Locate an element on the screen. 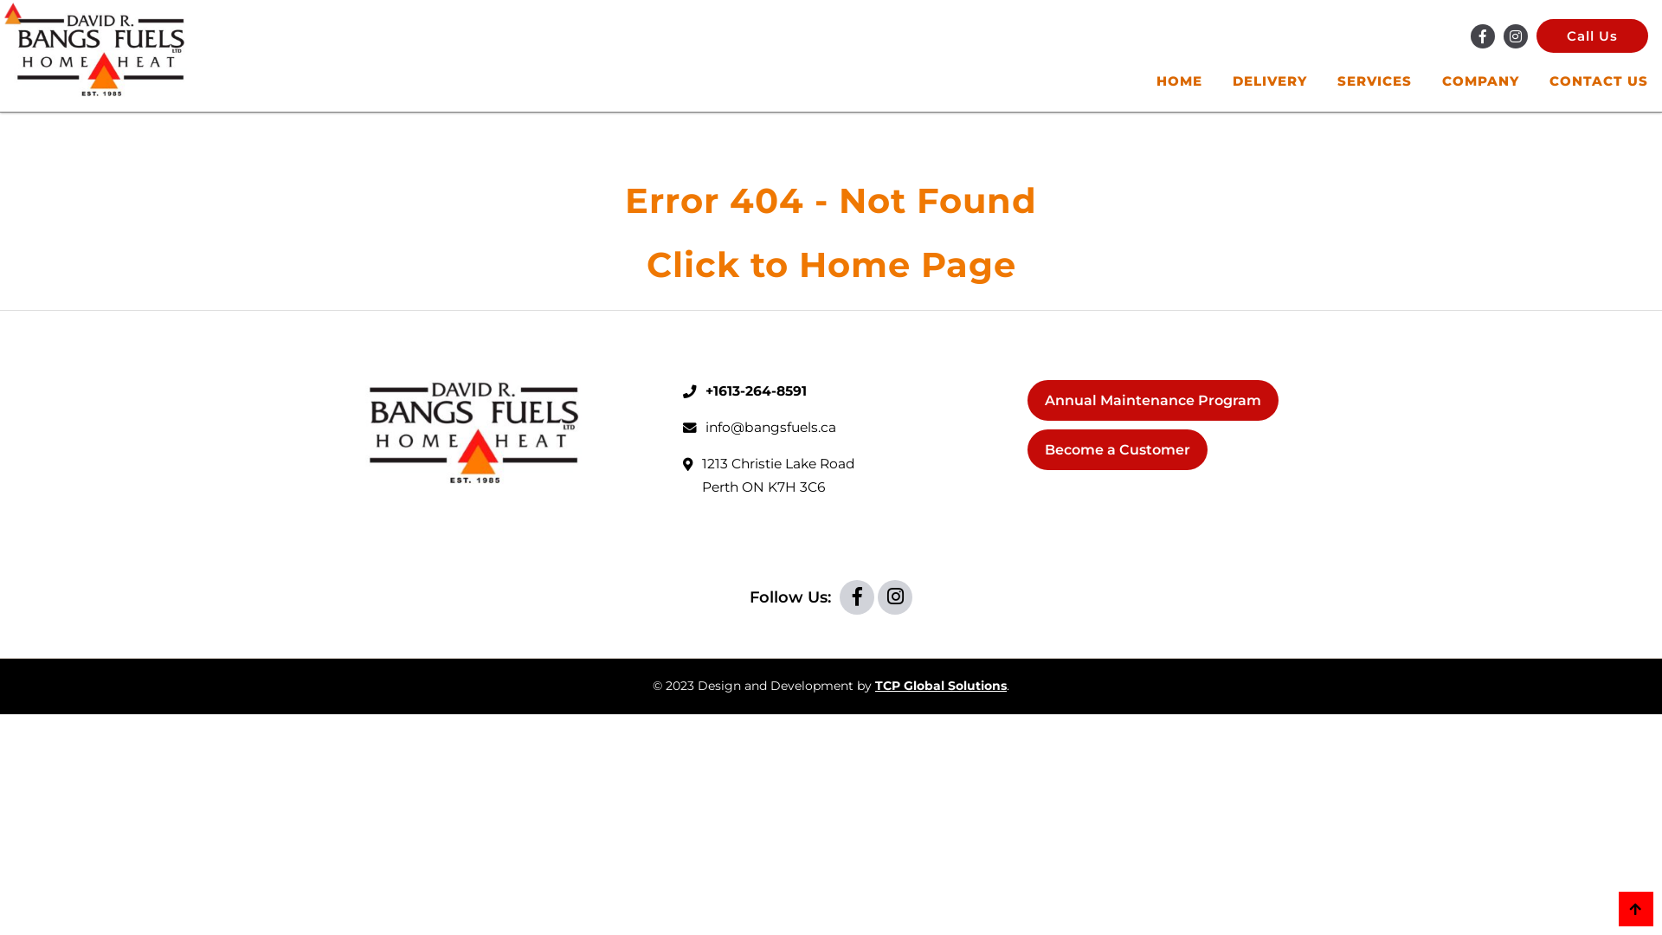  HOME is located at coordinates (1179, 81).